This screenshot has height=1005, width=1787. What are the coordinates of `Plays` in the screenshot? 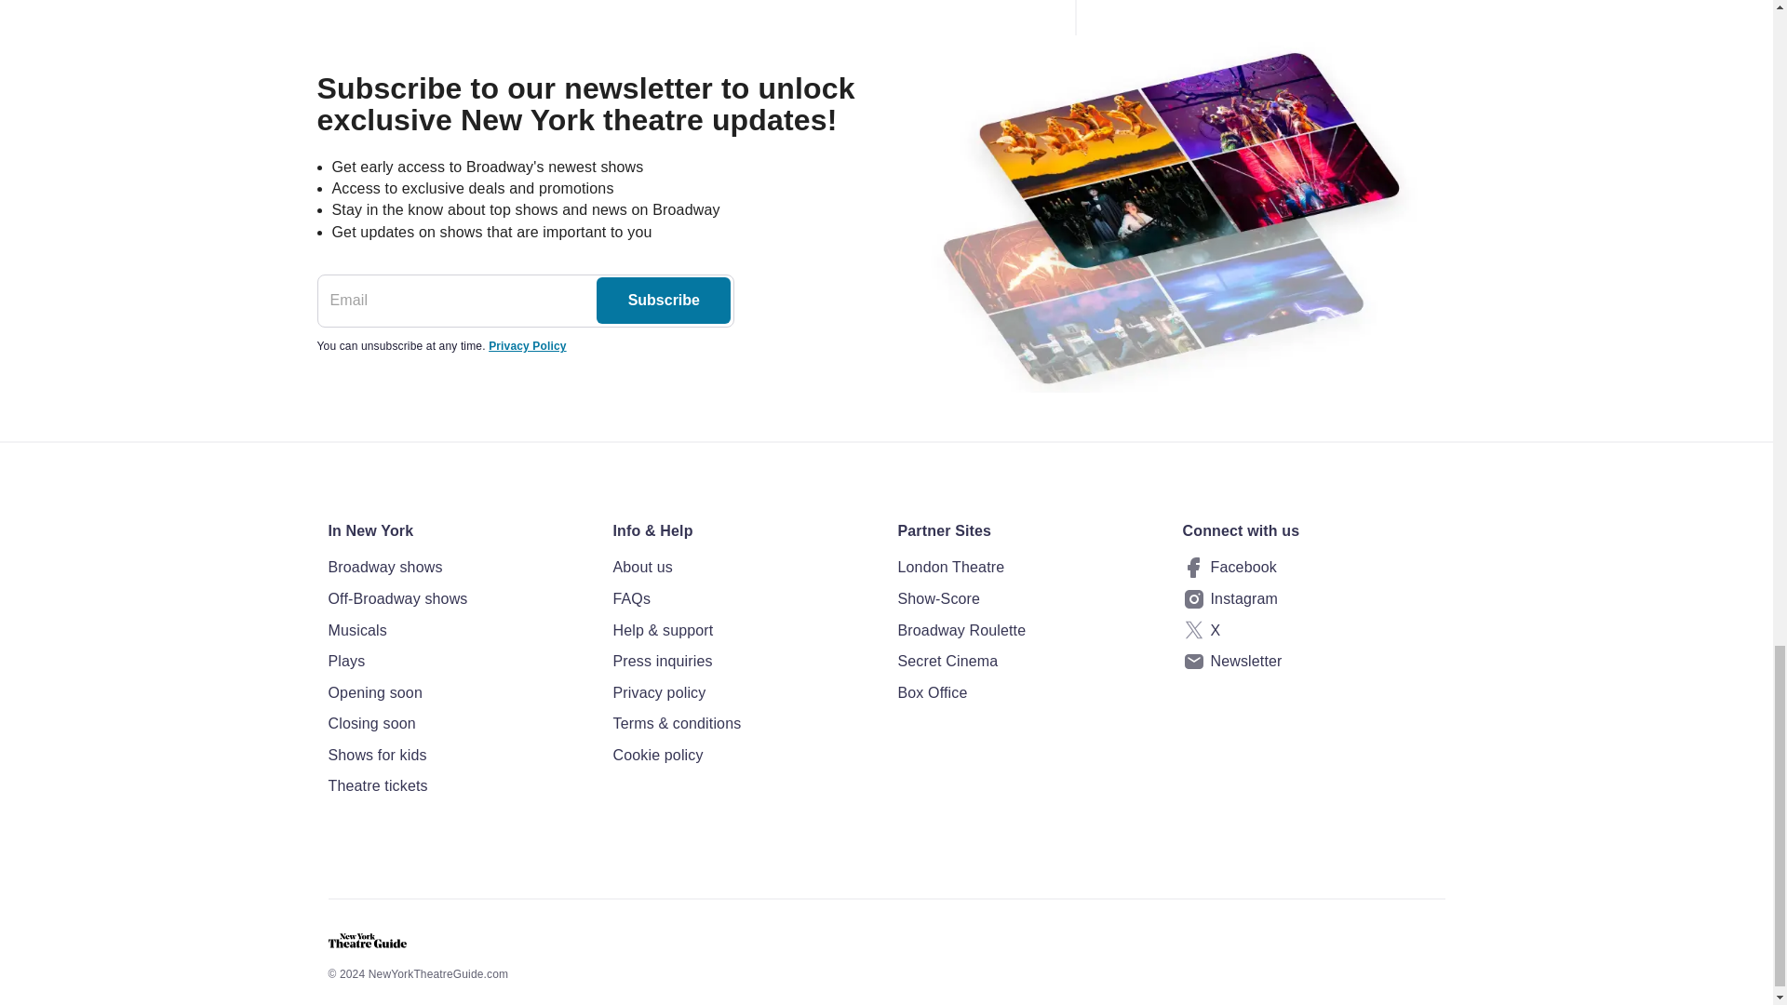 It's located at (458, 661).